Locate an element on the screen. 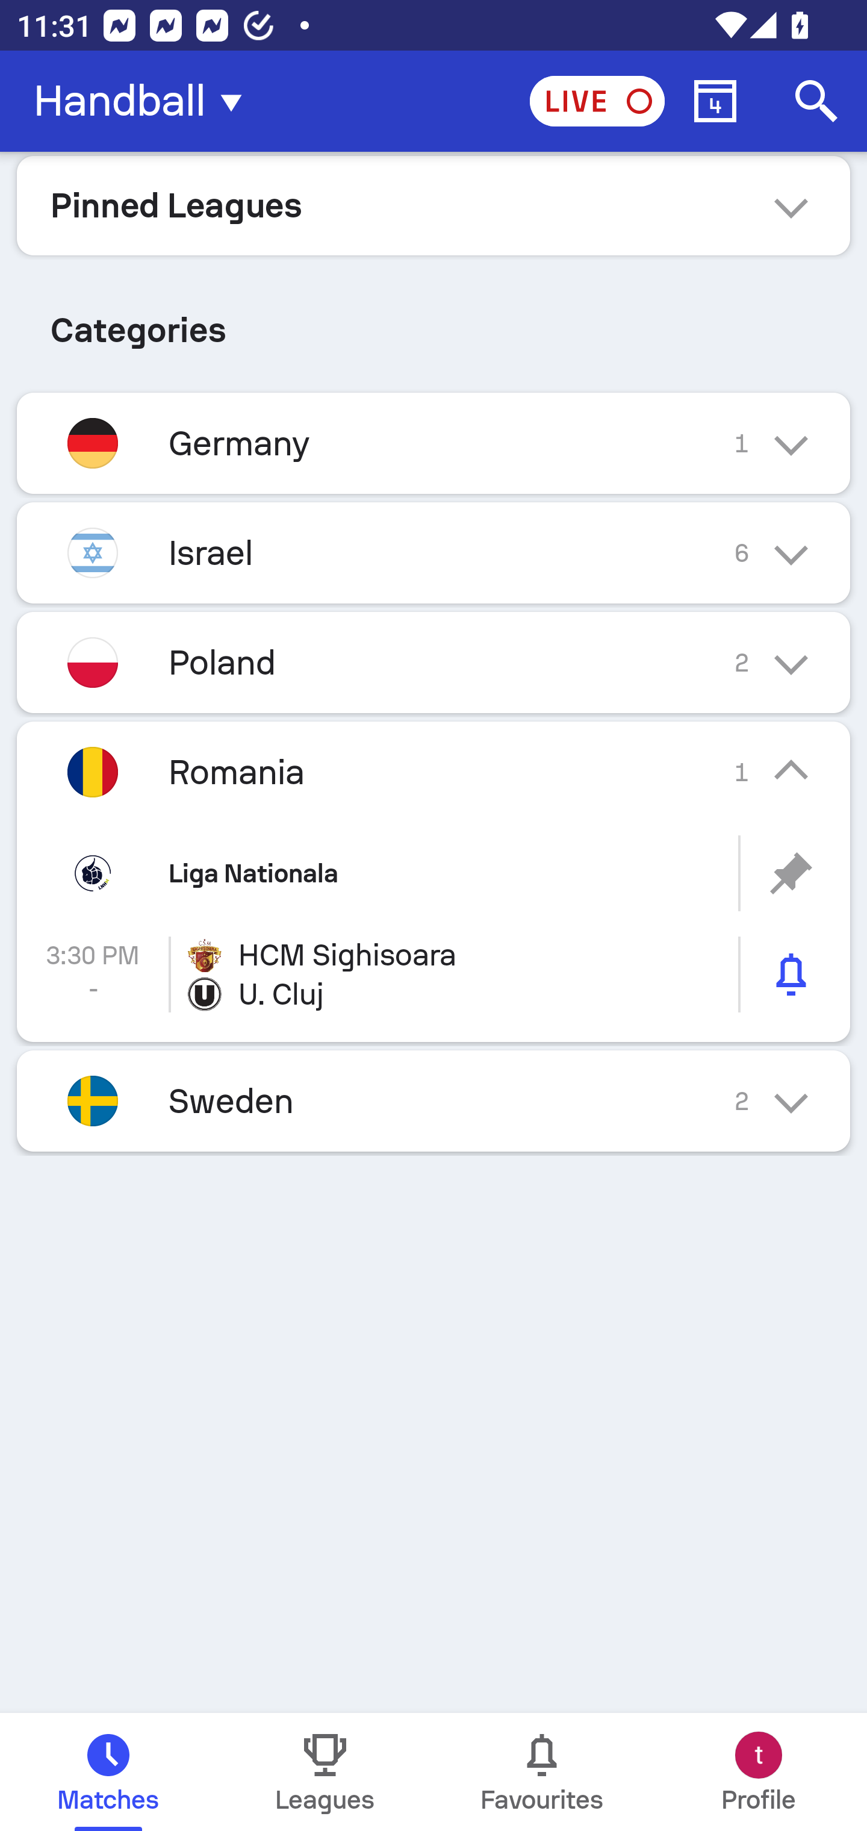  Leagues is located at coordinates (325, 1772).